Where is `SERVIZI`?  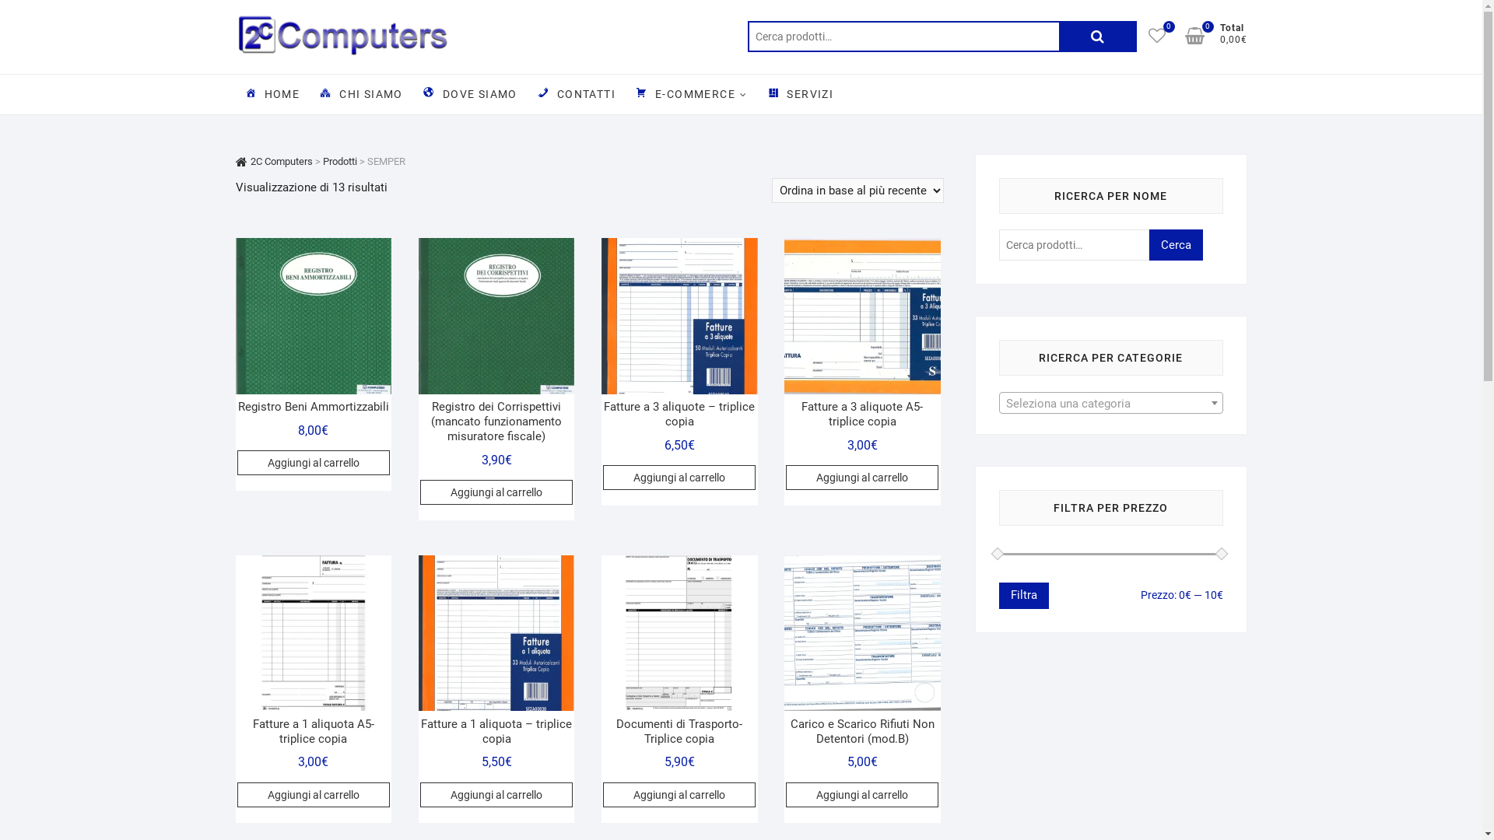
SERVIZI is located at coordinates (800, 94).